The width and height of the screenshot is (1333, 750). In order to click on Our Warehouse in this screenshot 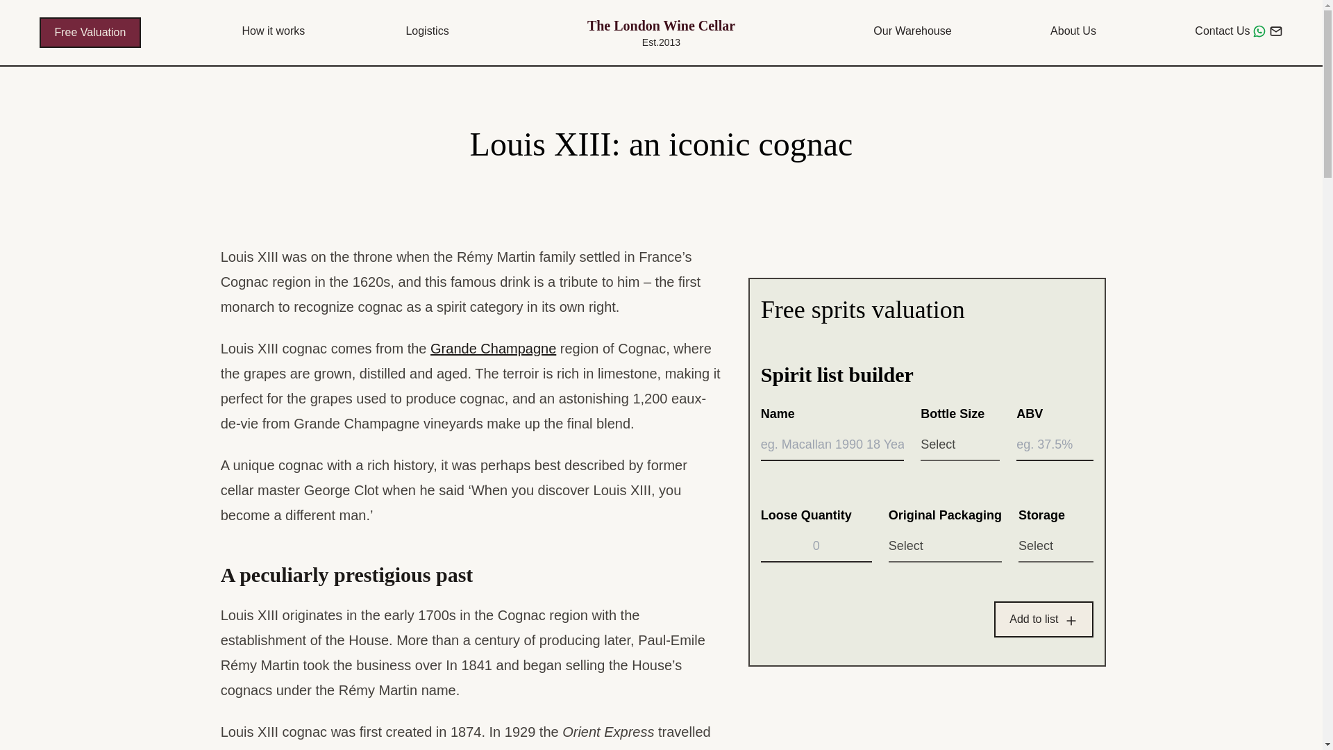, I will do `click(912, 32)`.